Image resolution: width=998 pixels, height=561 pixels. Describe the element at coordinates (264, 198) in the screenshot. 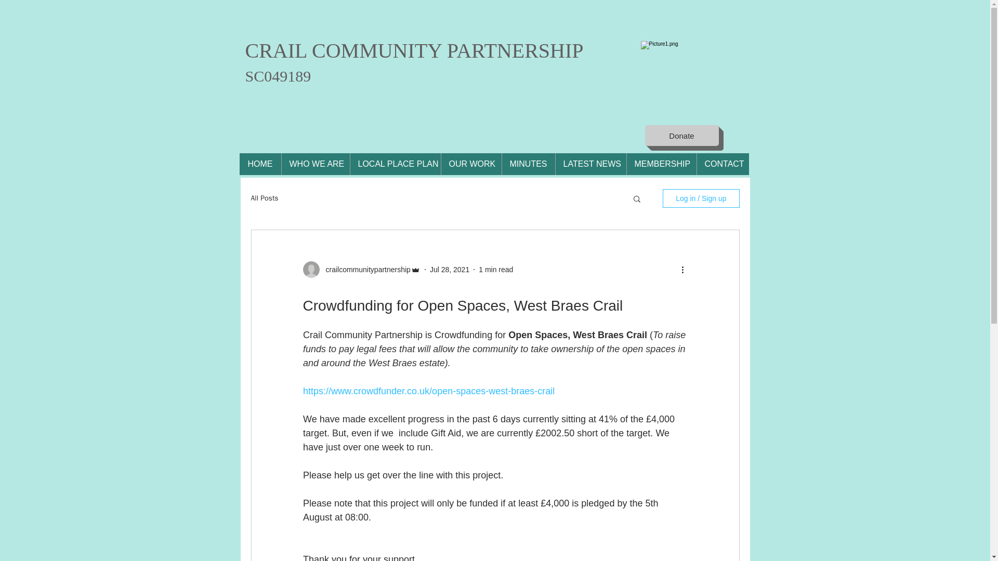

I see `All Posts` at that location.